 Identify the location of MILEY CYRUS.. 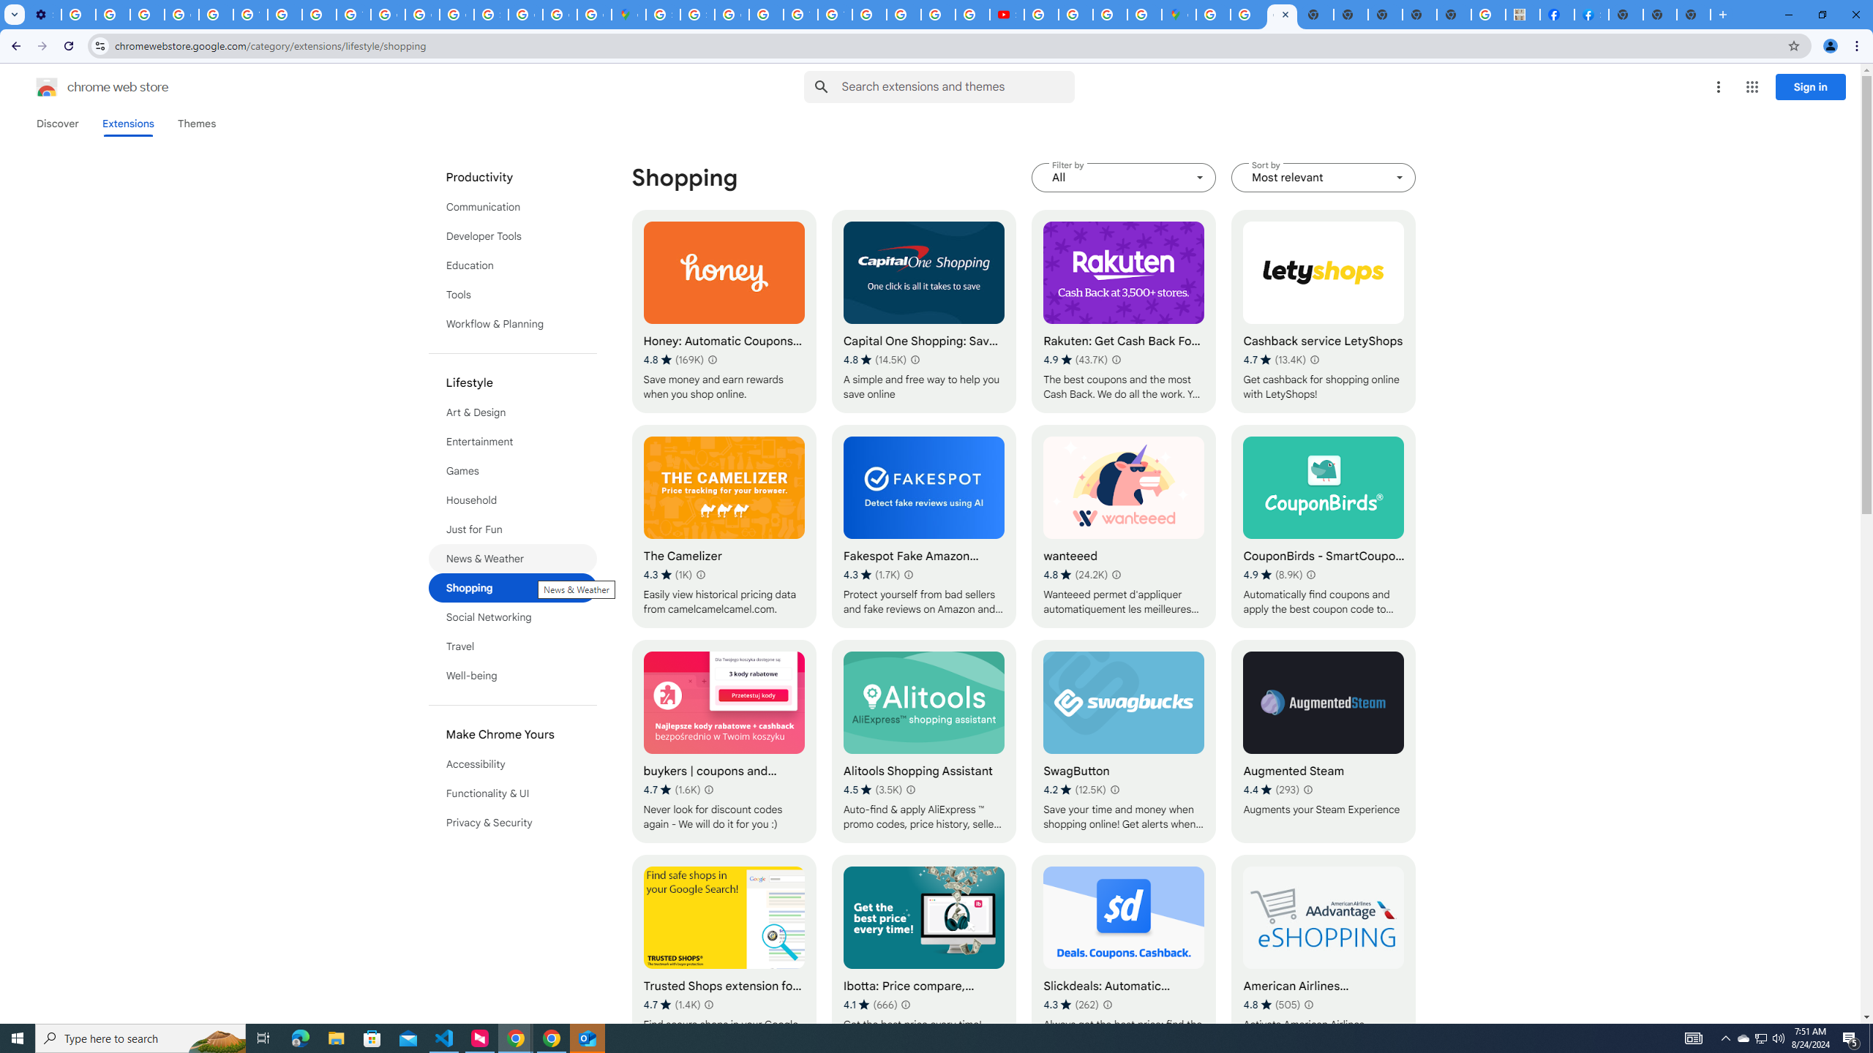
(1523, 15).